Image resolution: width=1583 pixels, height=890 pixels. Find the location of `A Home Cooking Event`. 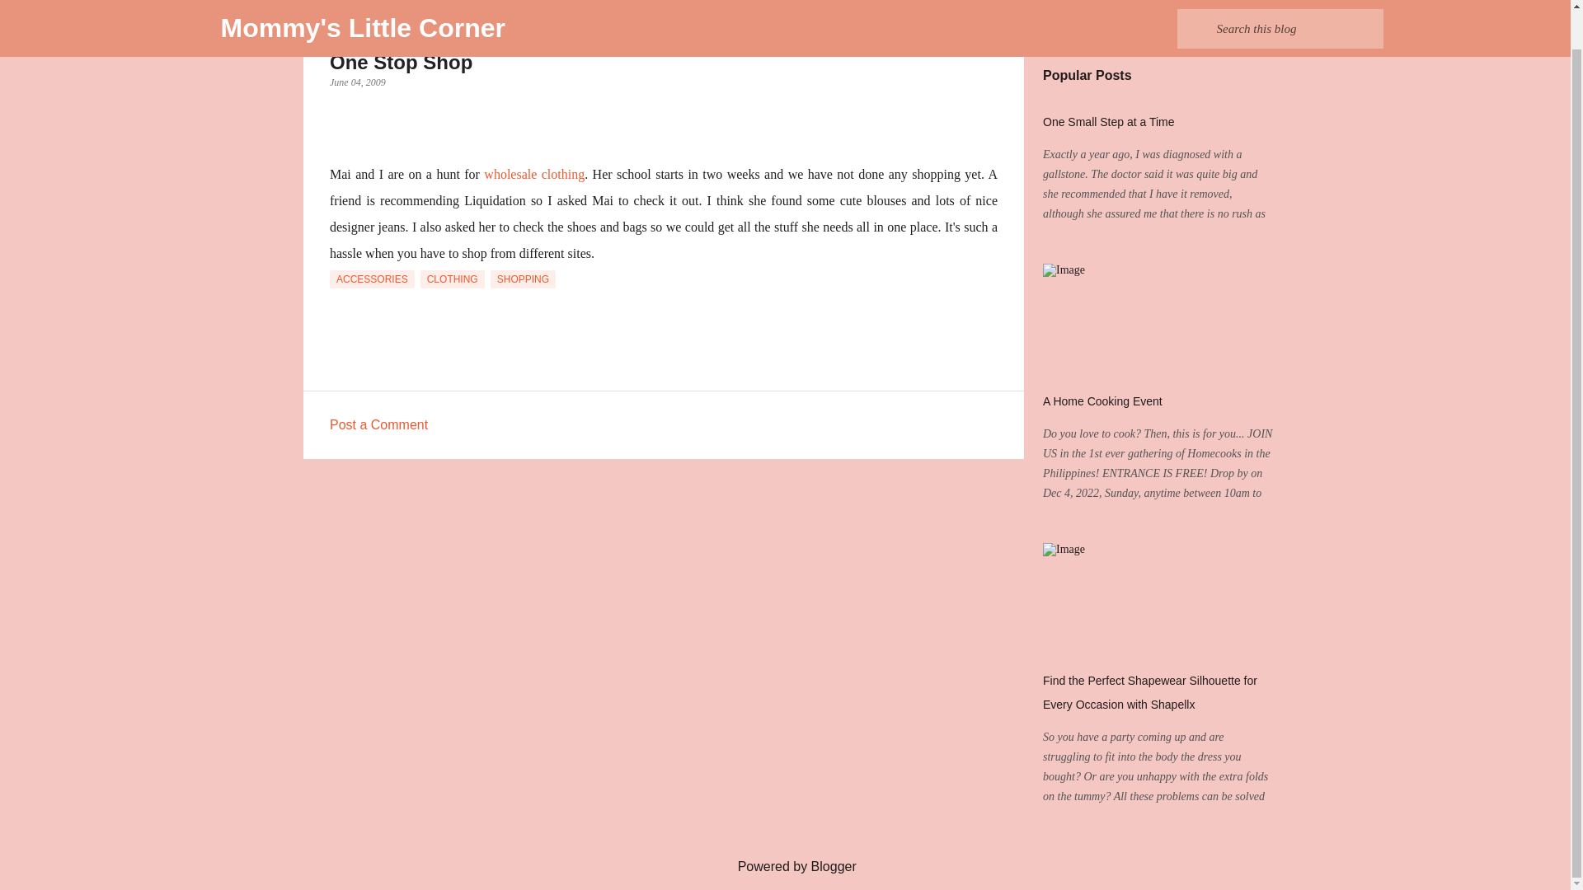

A Home Cooking Event is located at coordinates (1102, 400).